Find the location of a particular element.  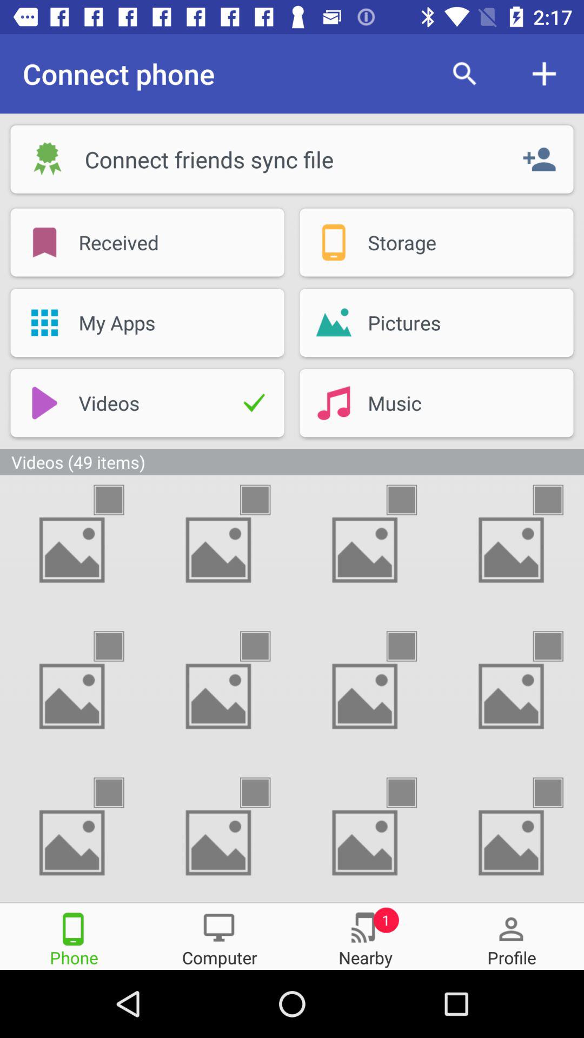

select the option is located at coordinates (118, 500).